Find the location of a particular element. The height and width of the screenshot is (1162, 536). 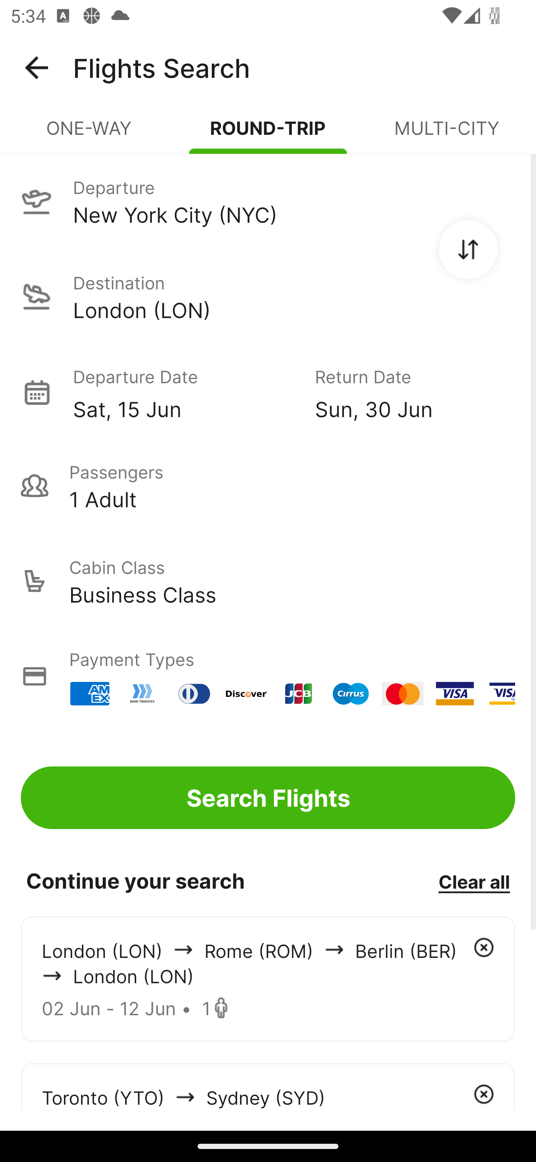

Toronto (YTO)  arrowIcon  Sydney (SYD) is located at coordinates (268, 1086).